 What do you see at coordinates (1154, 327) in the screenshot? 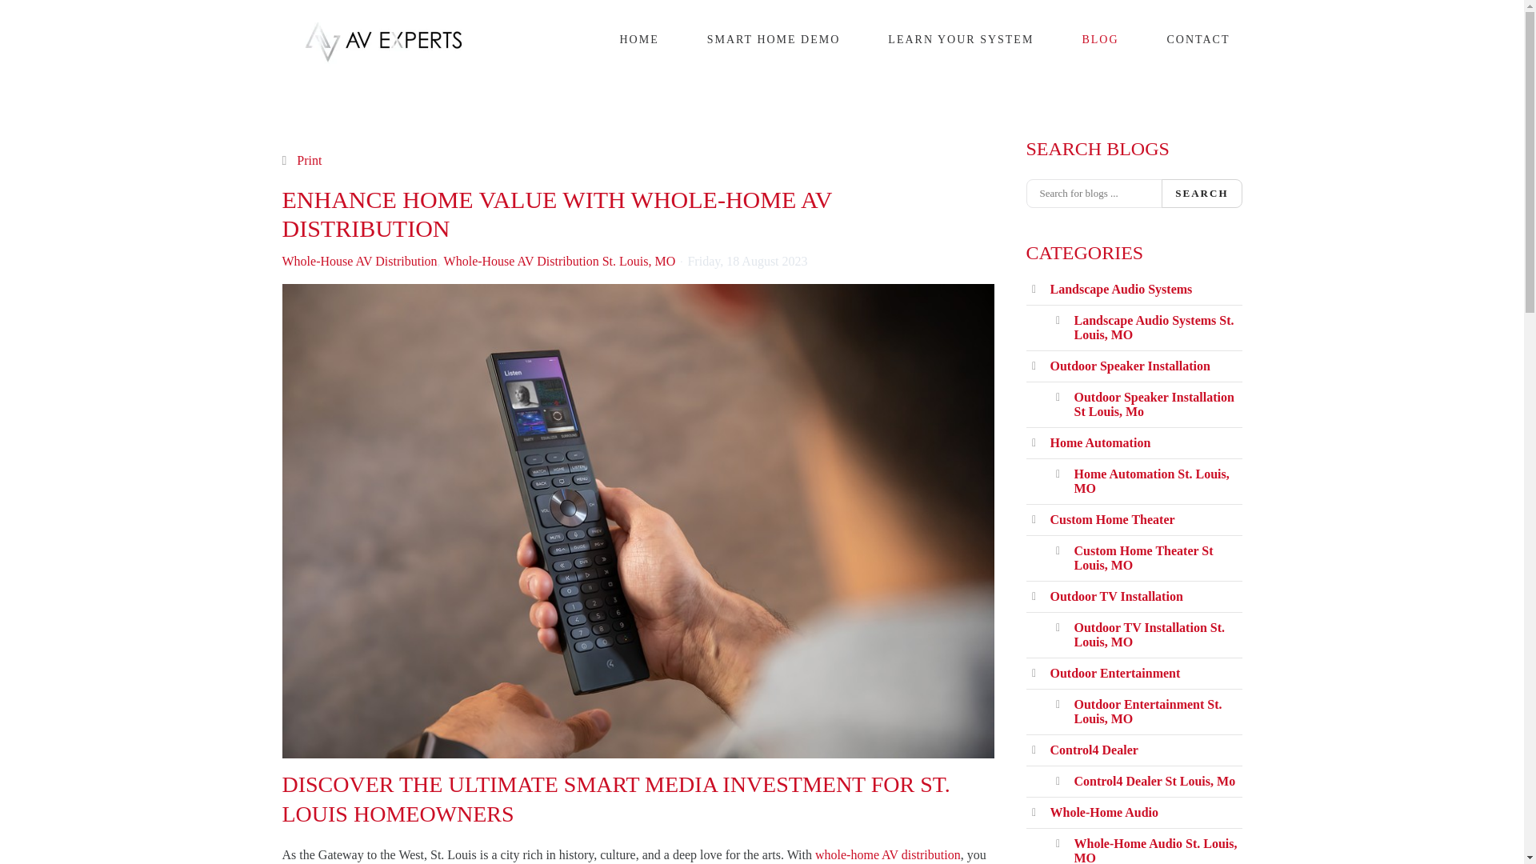
I see `Landscape Audio Systems St. Louis, MO` at bounding box center [1154, 327].